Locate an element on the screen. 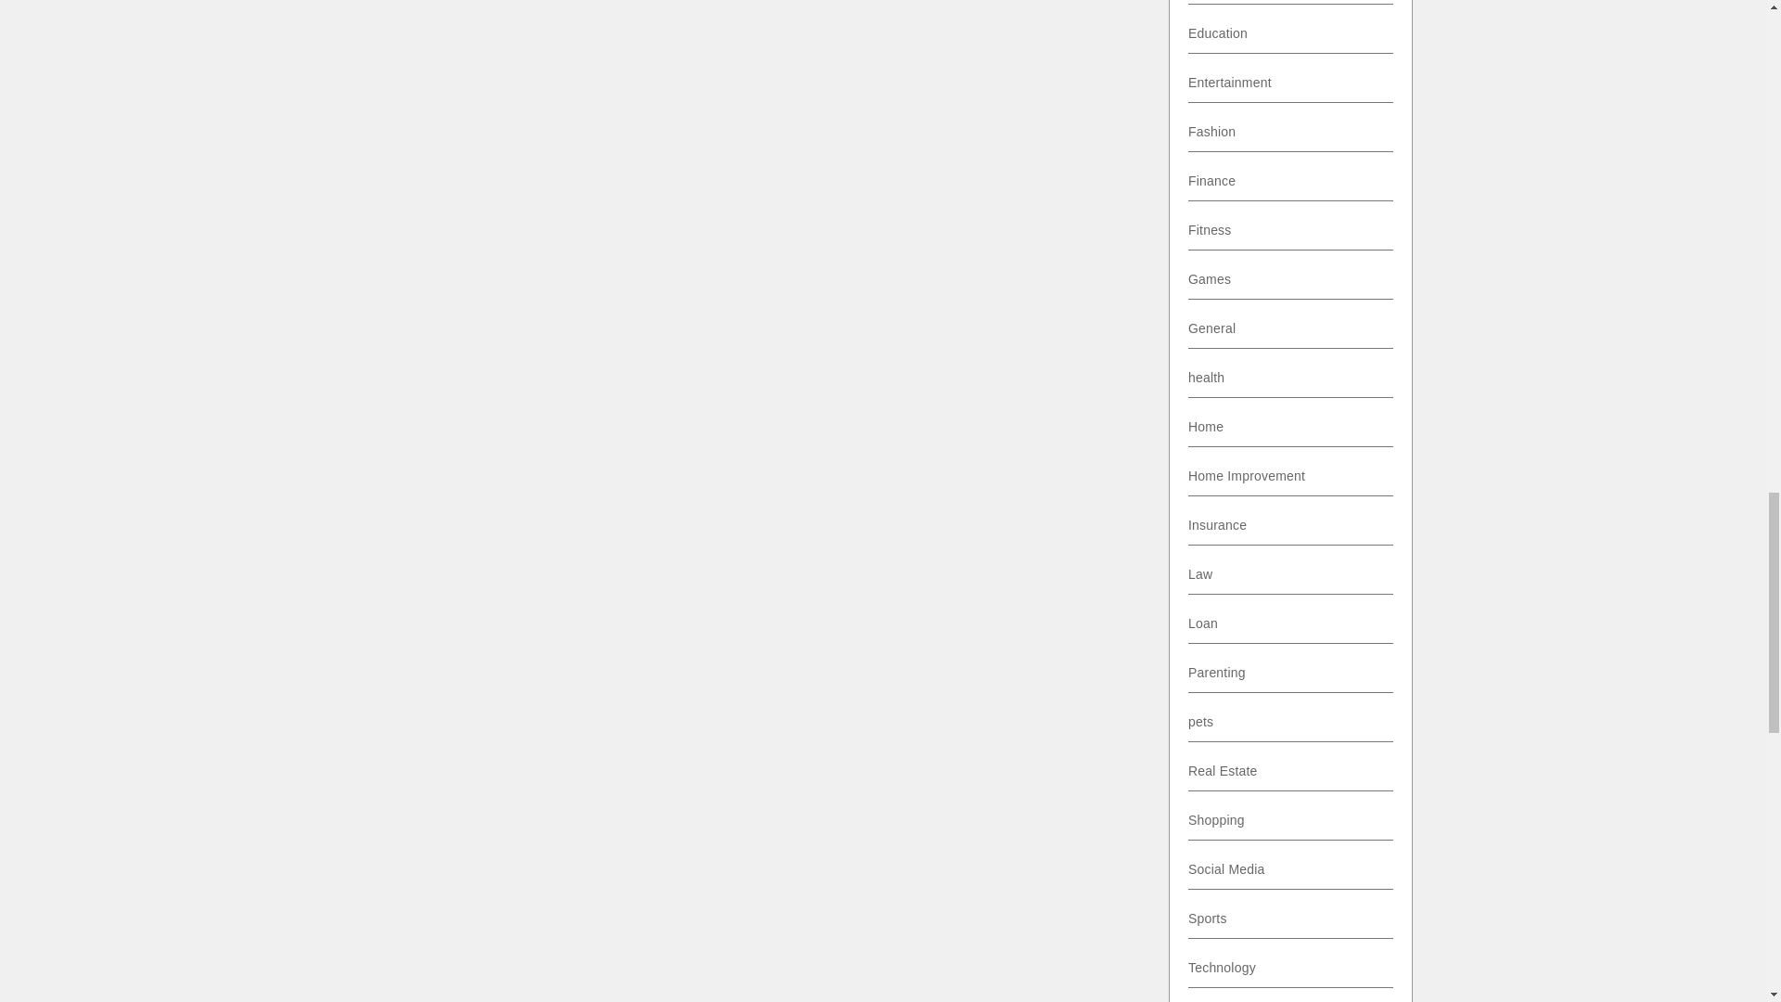 The height and width of the screenshot is (1002, 1781). Finance is located at coordinates (1207, 180).